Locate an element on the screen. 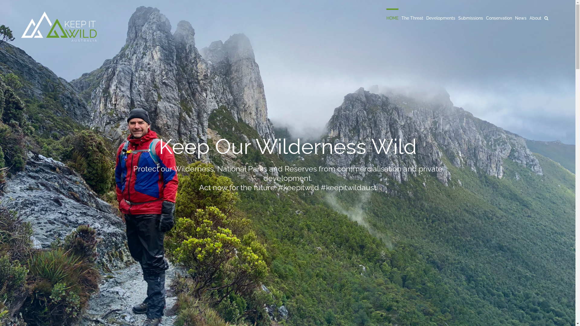  News is located at coordinates (521, 18).